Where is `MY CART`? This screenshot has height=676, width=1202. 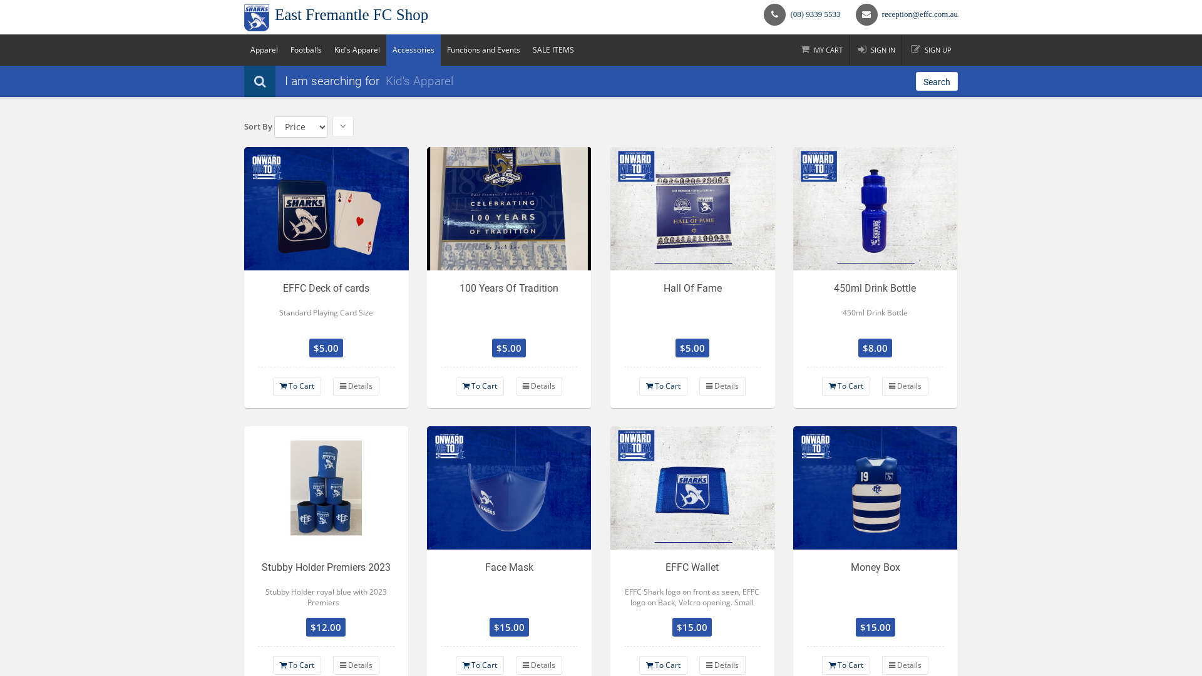
MY CART is located at coordinates (821, 50).